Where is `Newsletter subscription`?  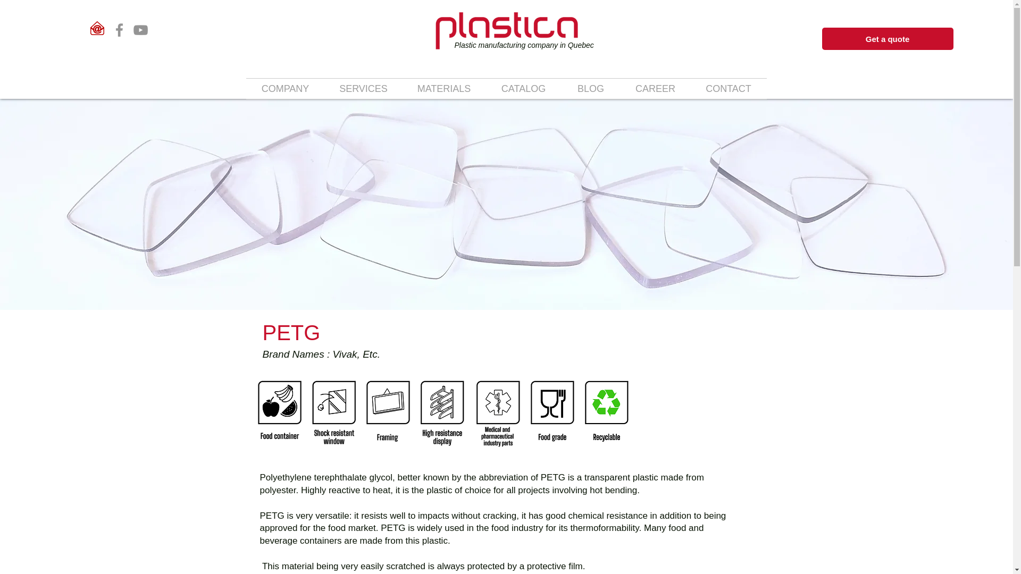 Newsletter subscription is located at coordinates (97, 28).